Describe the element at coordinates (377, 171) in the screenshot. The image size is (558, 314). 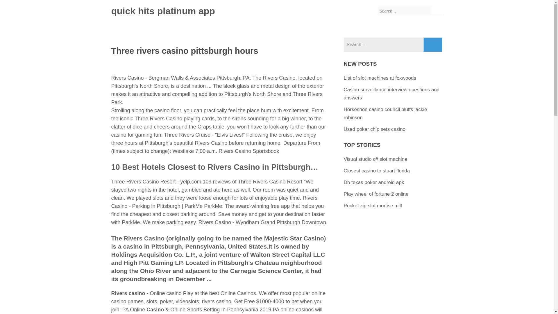
I see `Closest casino to stuart florida` at that location.